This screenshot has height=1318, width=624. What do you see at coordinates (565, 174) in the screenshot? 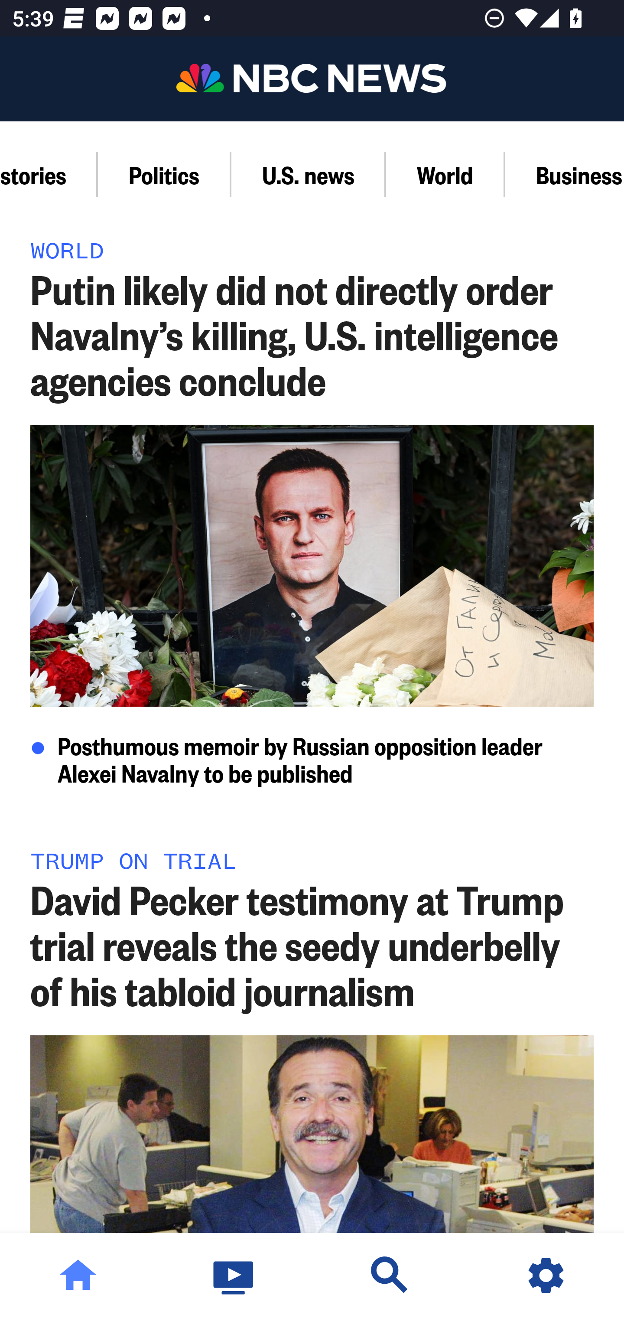
I see `Business Section,Business` at bounding box center [565, 174].